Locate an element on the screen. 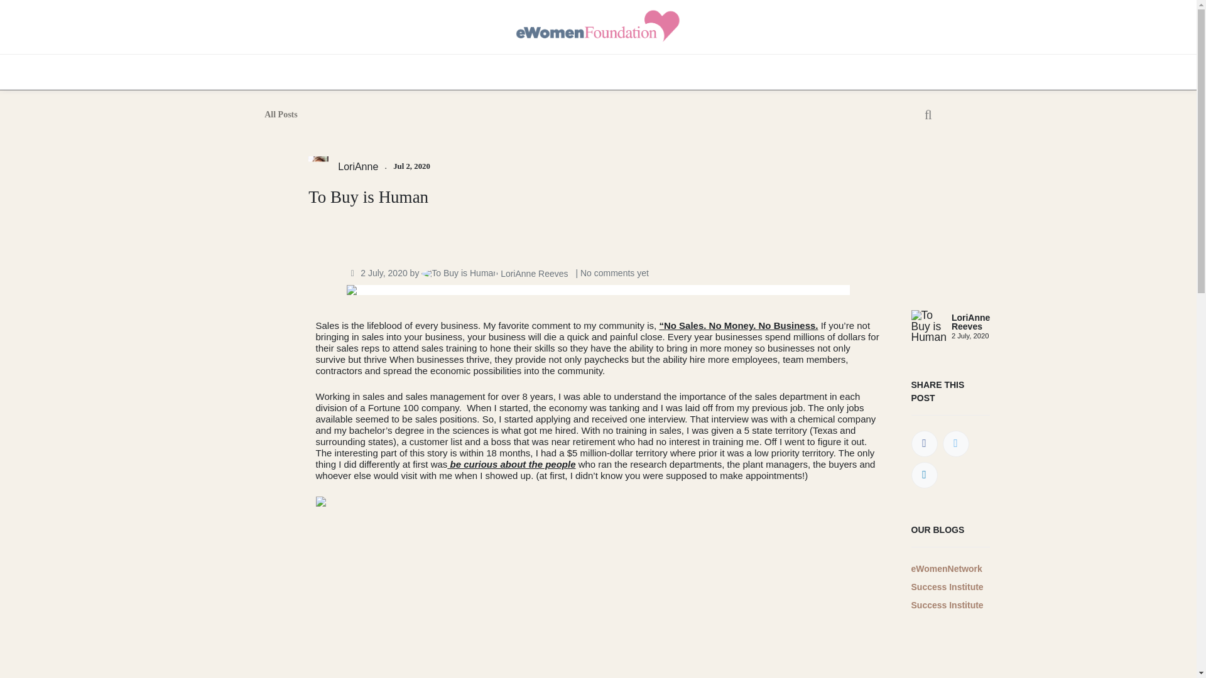 This screenshot has width=1206, height=678. Share on Facebook is located at coordinates (923, 443).